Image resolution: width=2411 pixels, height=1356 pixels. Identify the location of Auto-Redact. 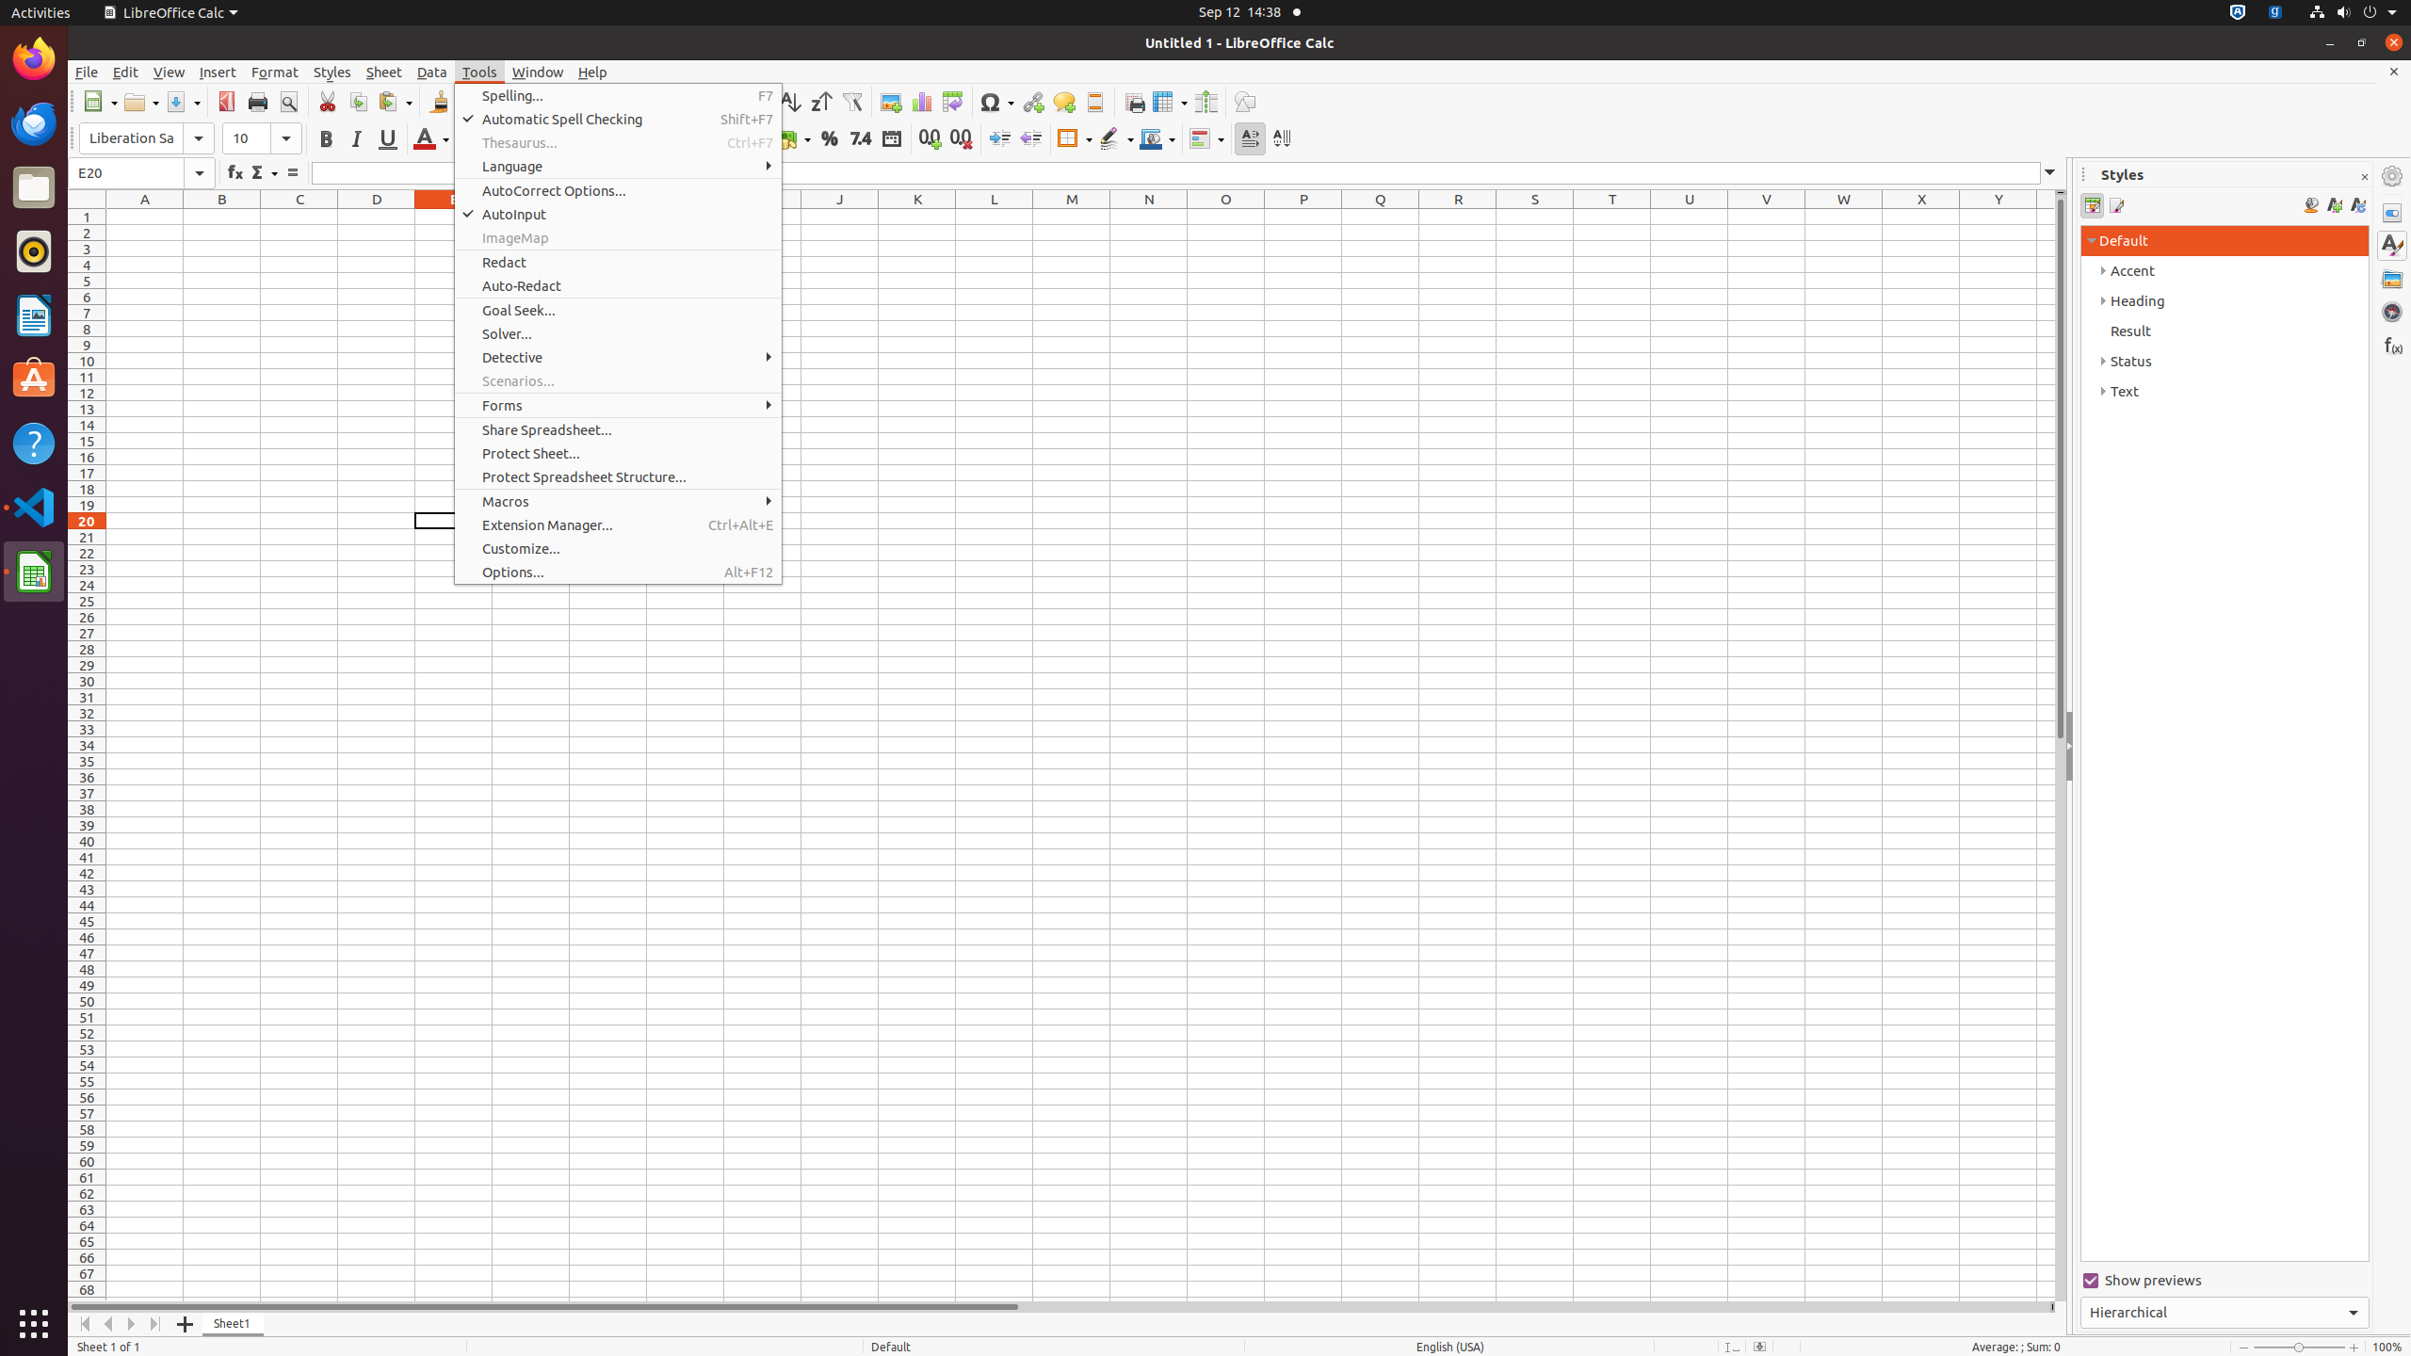
(618, 286).